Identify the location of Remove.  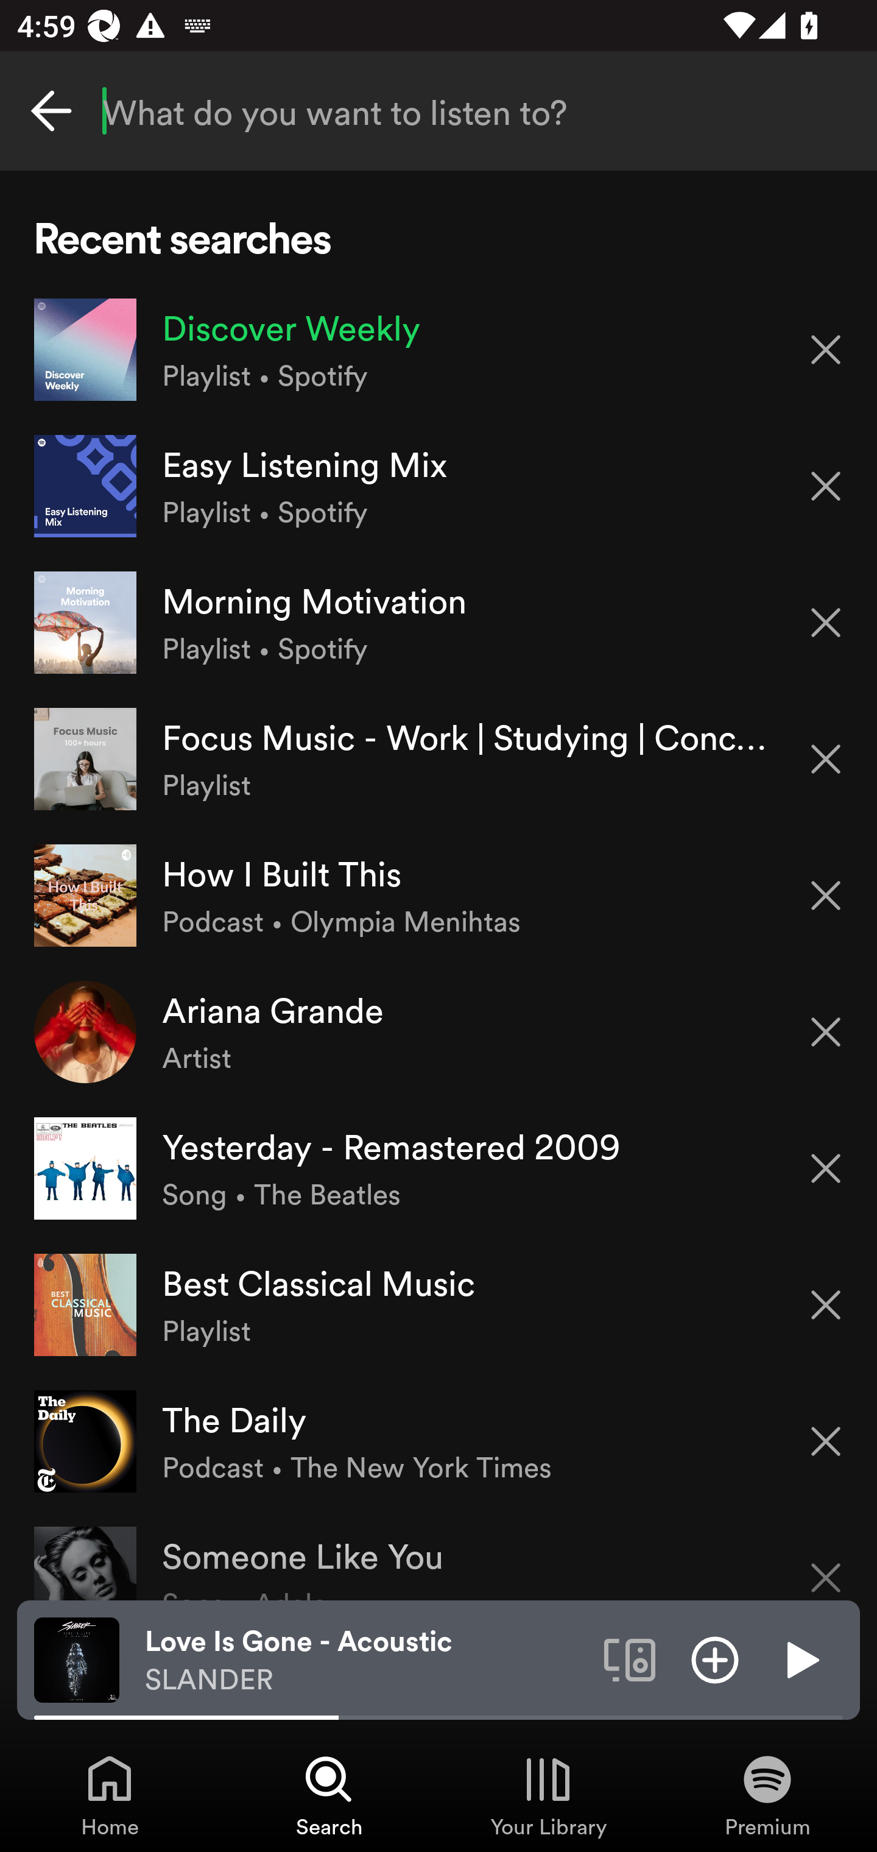
(826, 348).